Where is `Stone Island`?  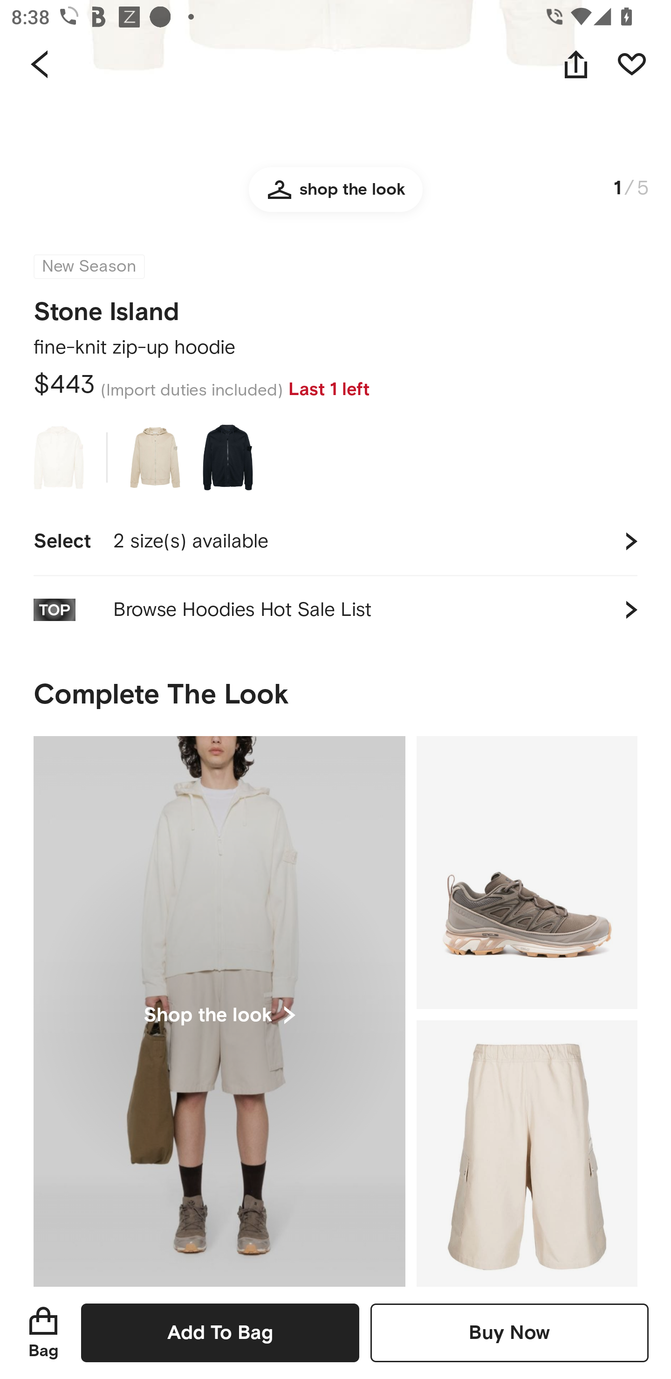 Stone Island is located at coordinates (106, 307).